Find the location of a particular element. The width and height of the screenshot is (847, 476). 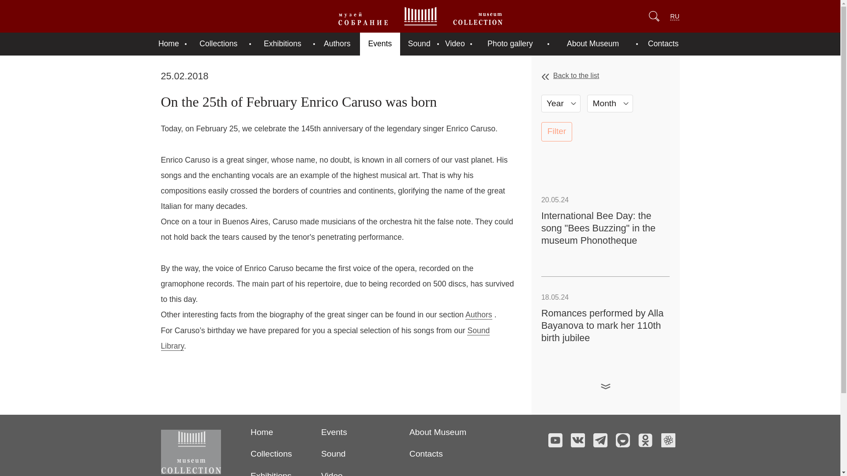

Home is located at coordinates (169, 44).